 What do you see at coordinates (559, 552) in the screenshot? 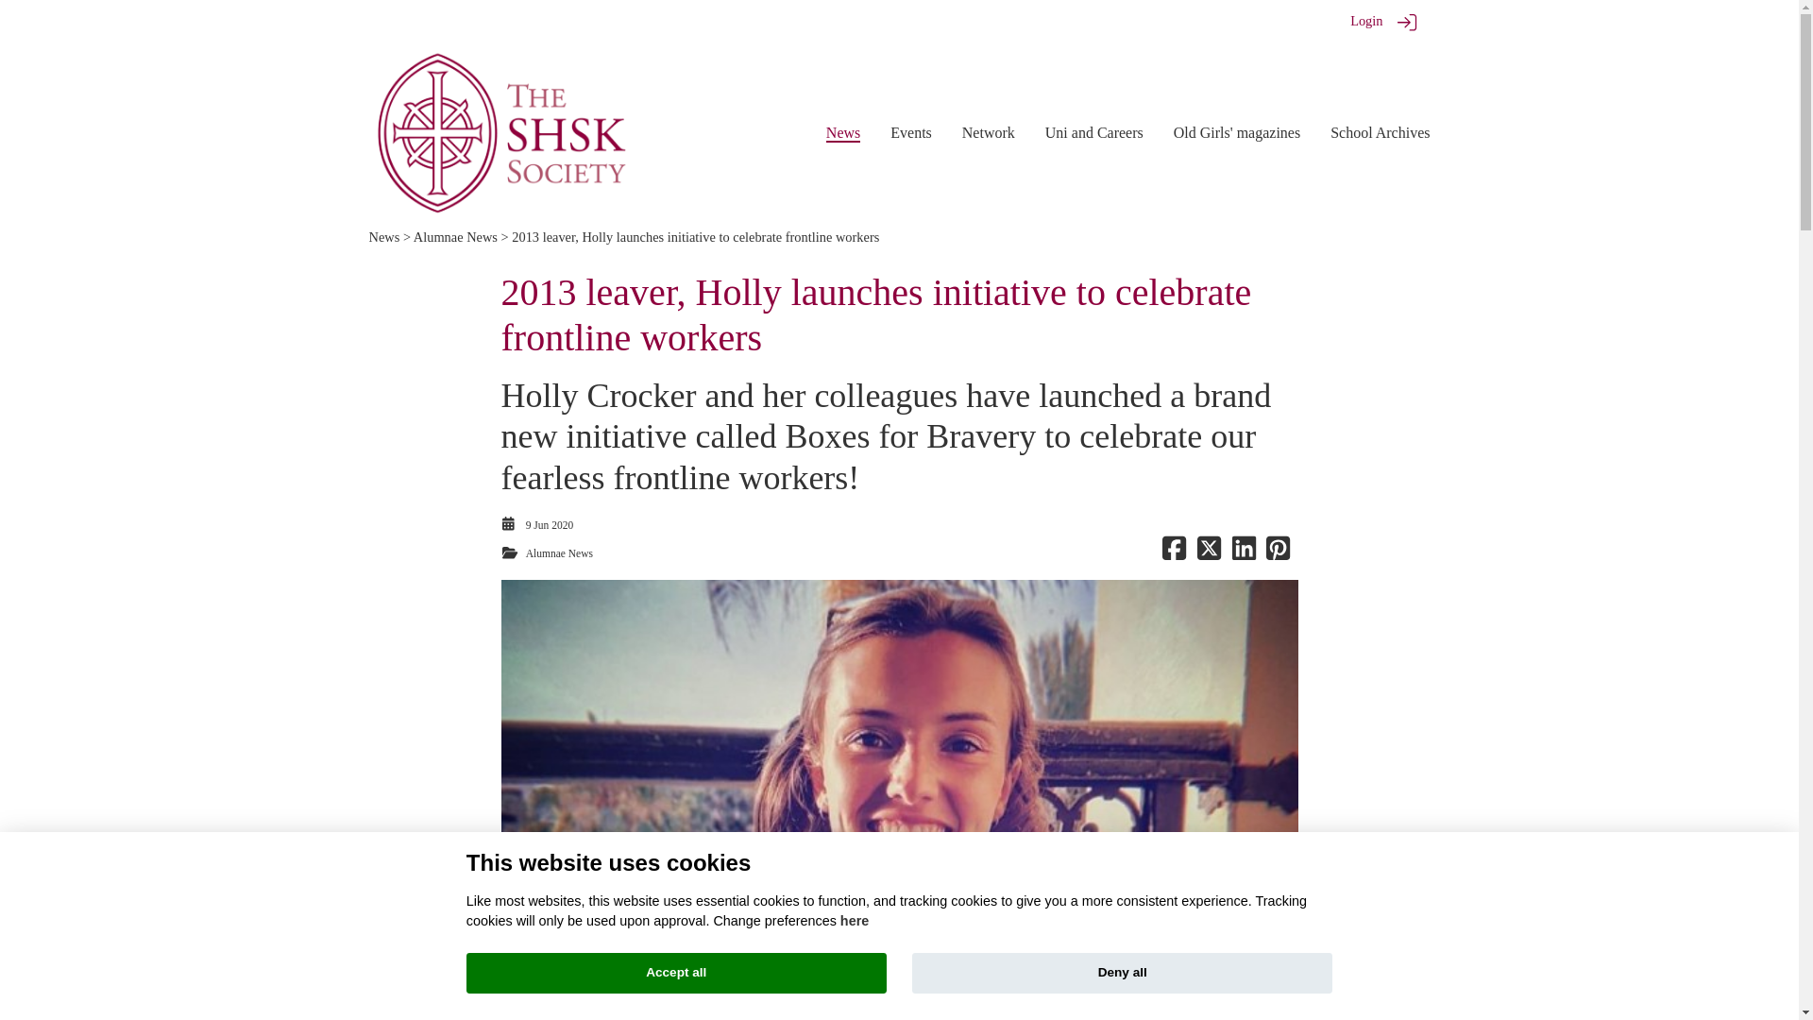
I see `Alumnae News` at bounding box center [559, 552].